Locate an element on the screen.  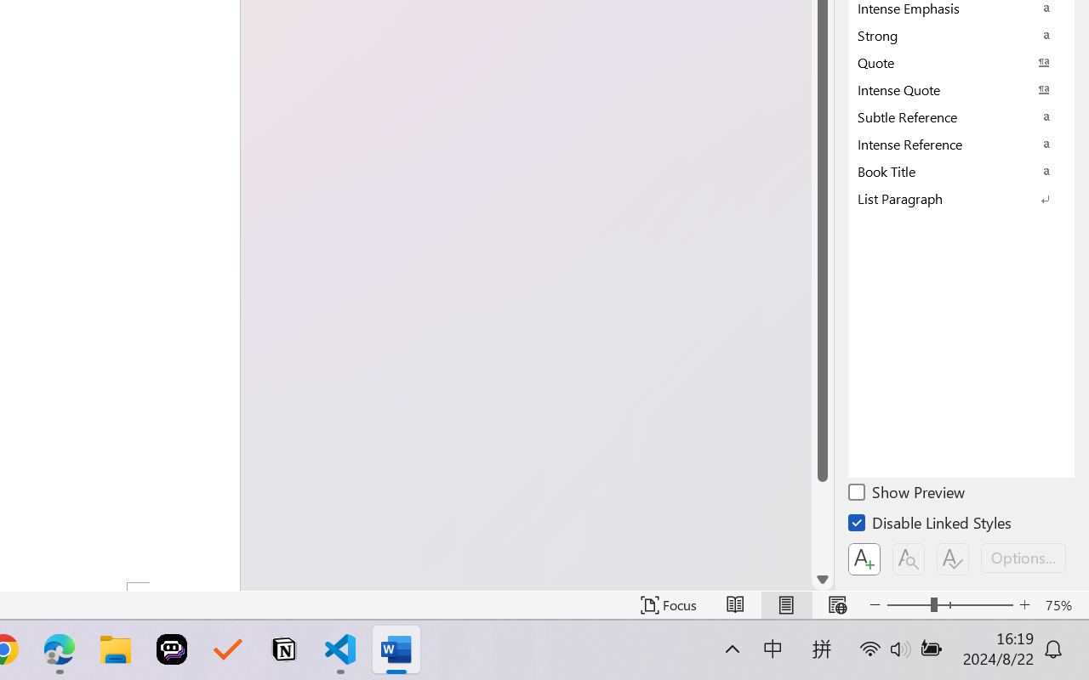
Page down is located at coordinates (822, 525).